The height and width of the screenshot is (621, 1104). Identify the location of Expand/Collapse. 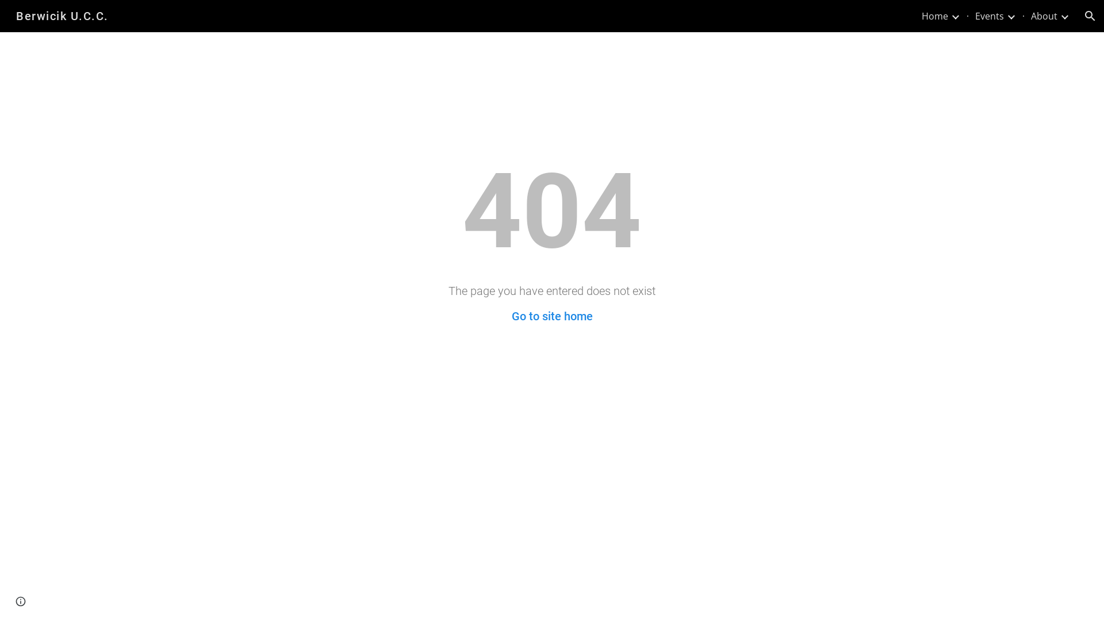
(1011, 16).